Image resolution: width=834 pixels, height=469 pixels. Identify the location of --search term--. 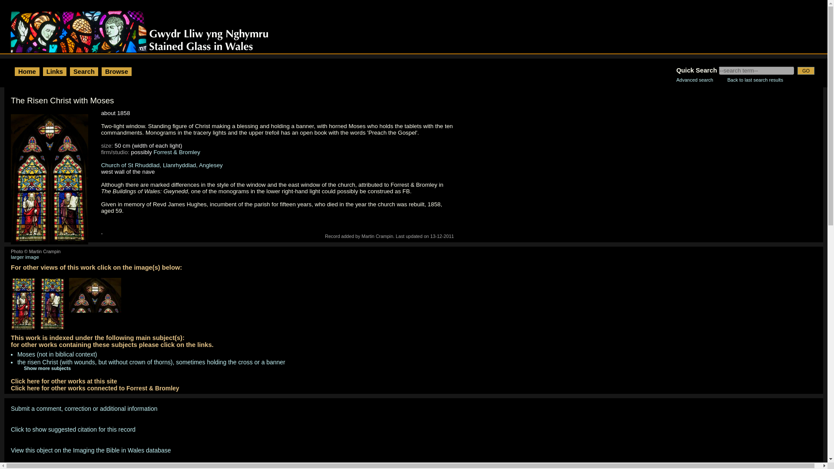
(756, 70).